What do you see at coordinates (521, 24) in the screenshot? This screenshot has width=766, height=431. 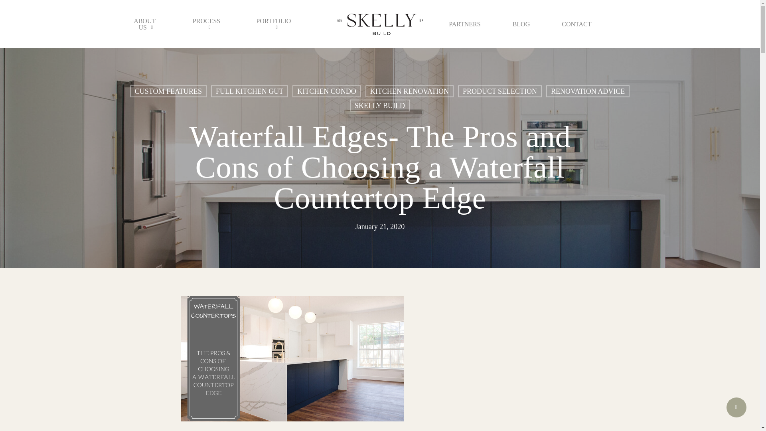 I see `BLOG` at bounding box center [521, 24].